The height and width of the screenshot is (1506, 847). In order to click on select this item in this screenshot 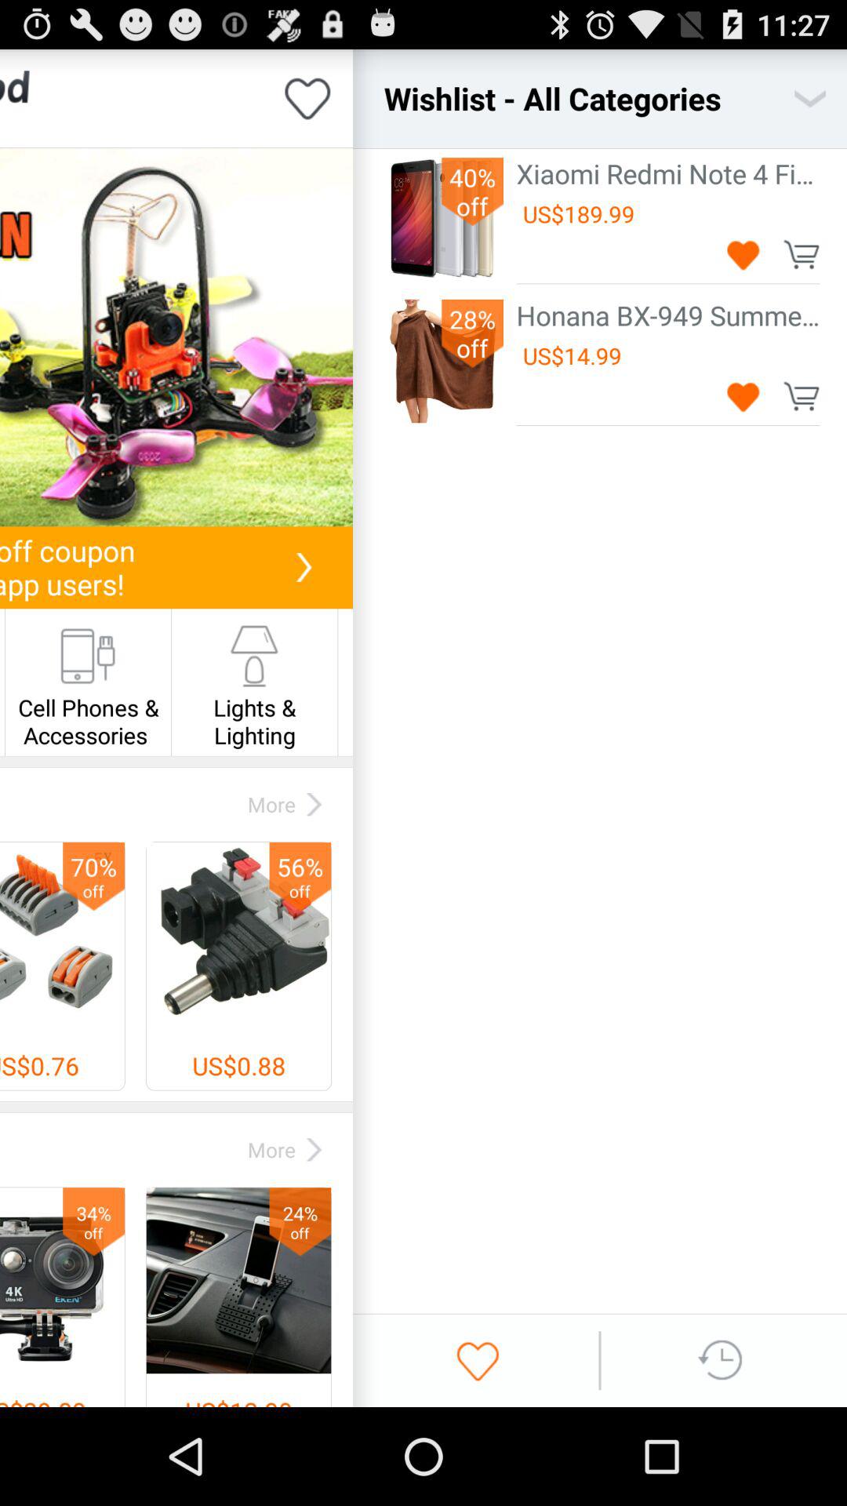, I will do `click(176, 337)`.